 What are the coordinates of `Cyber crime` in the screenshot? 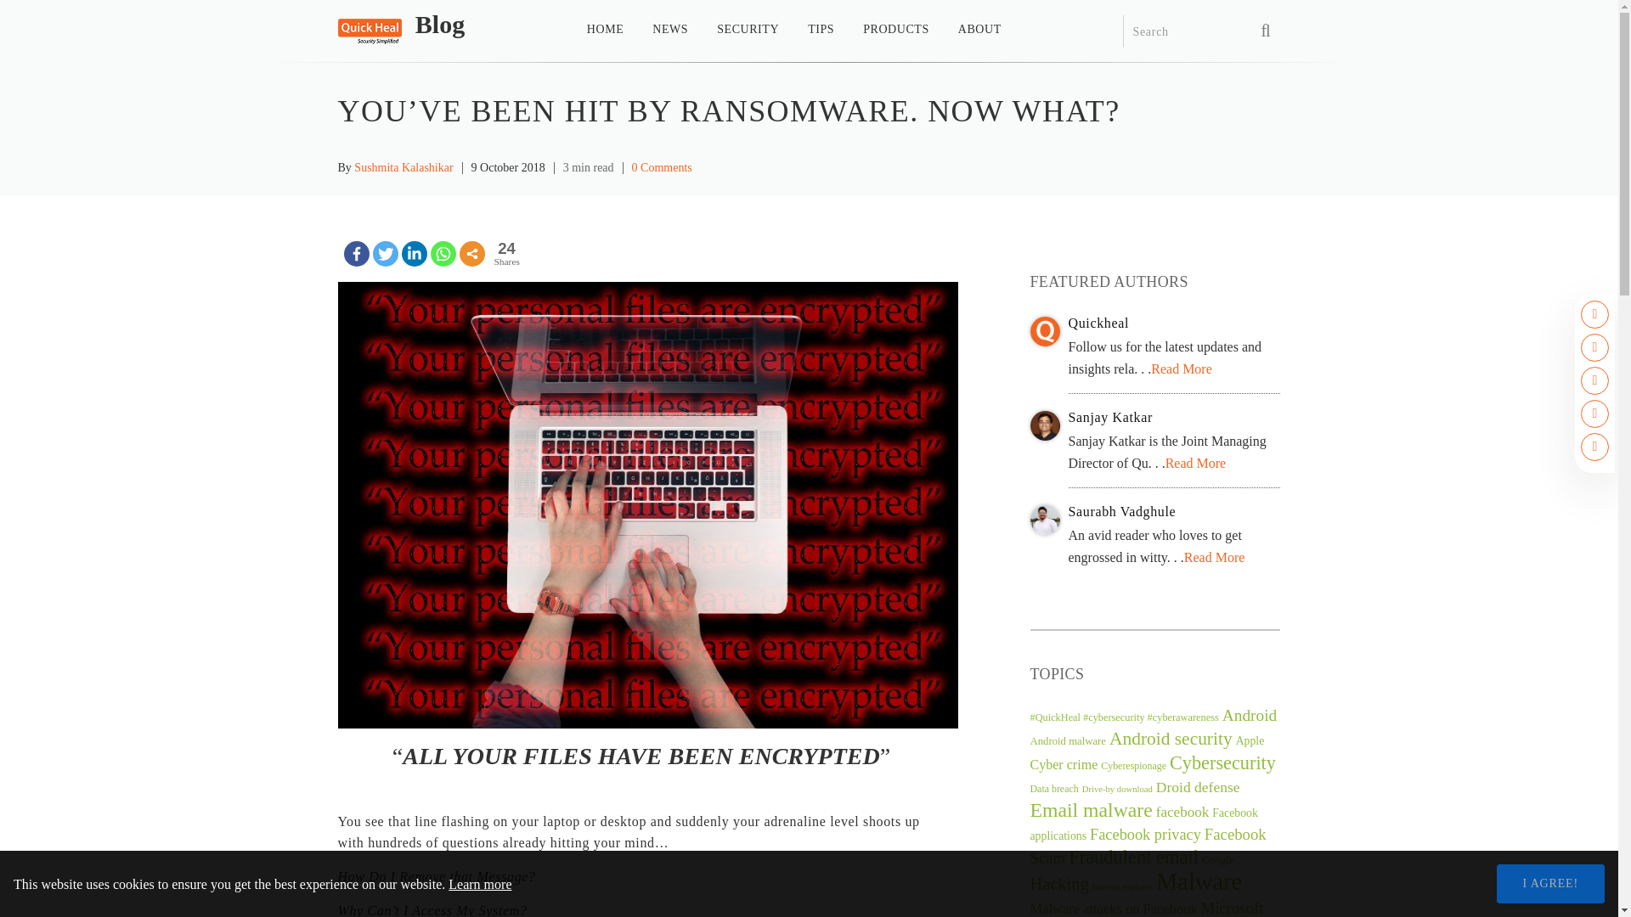 It's located at (1064, 764).